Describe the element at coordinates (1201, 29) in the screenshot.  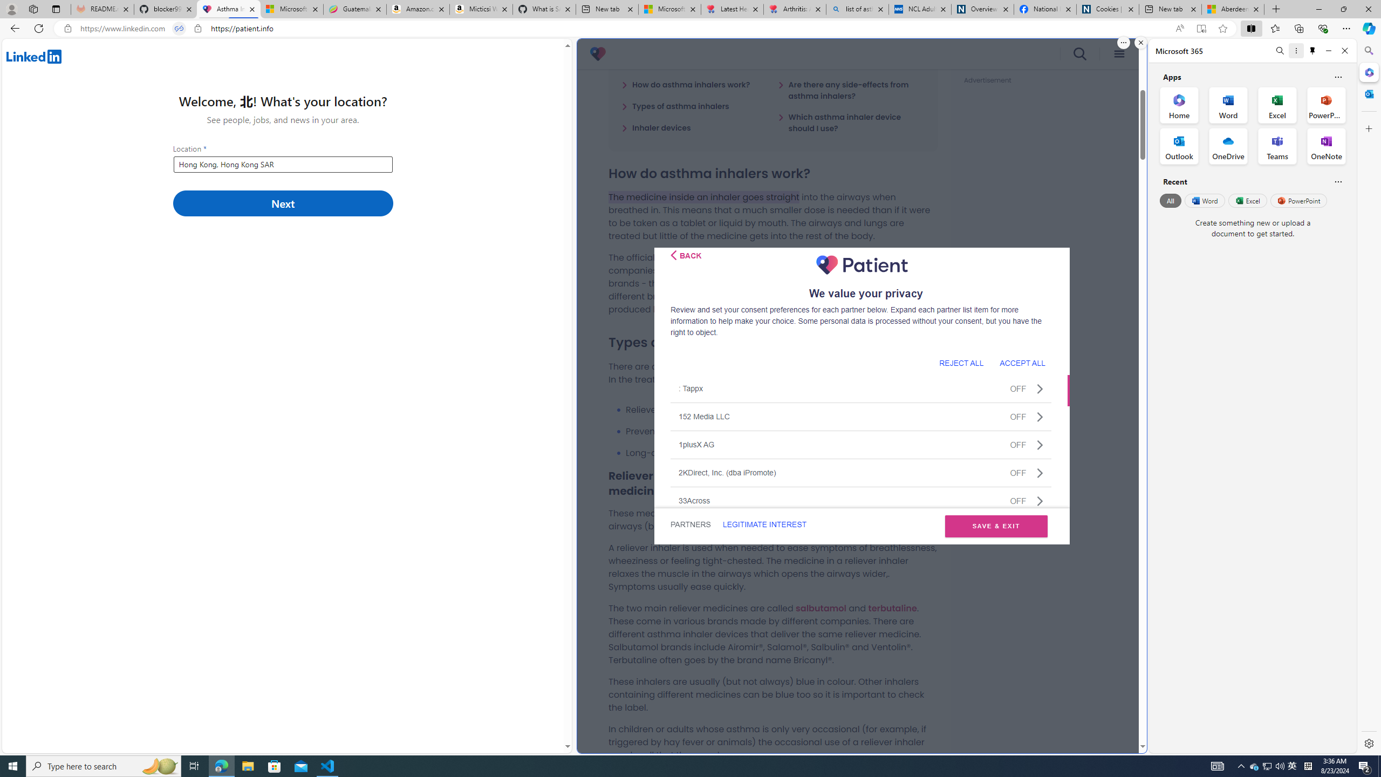
I see `Enter Immersive Reader (F9)` at that location.